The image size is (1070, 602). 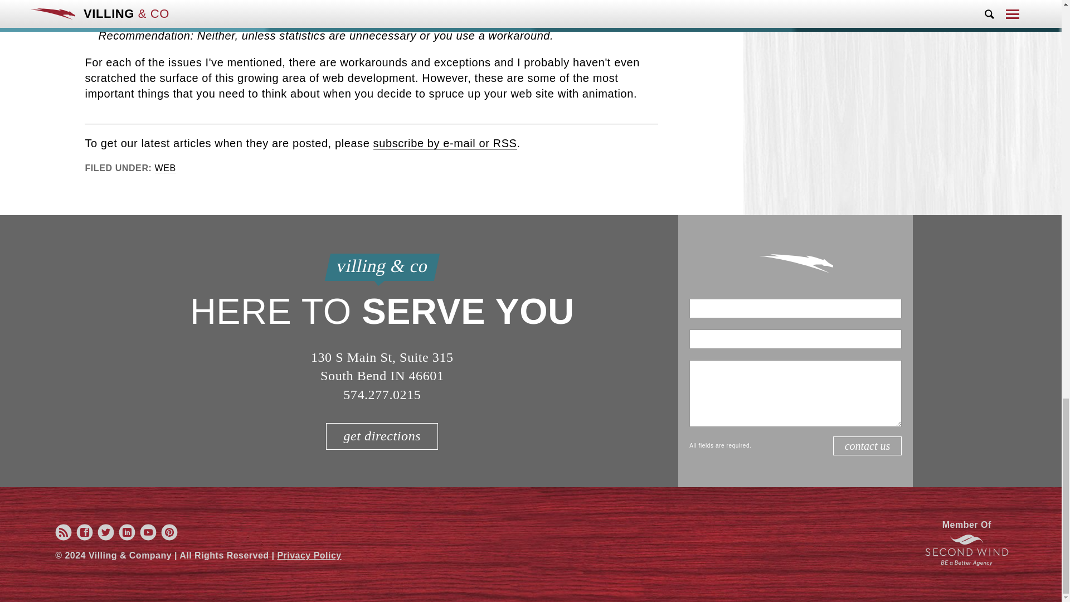 What do you see at coordinates (166, 168) in the screenshot?
I see `WEB` at bounding box center [166, 168].